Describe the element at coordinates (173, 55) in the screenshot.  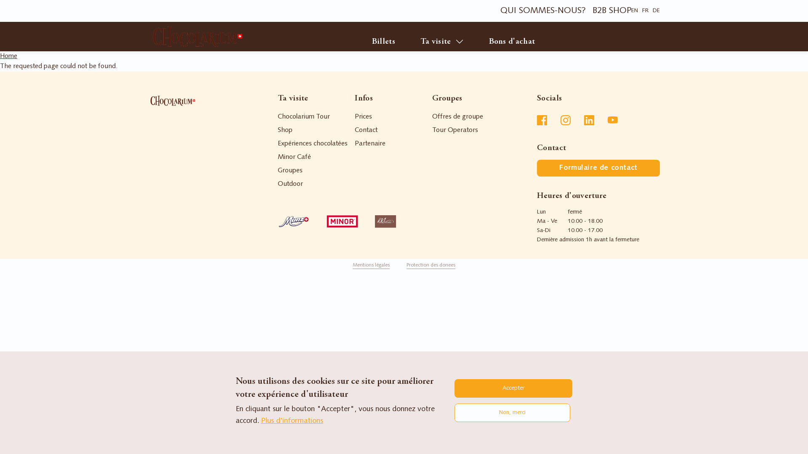
I see `Infos pratiques` at that location.